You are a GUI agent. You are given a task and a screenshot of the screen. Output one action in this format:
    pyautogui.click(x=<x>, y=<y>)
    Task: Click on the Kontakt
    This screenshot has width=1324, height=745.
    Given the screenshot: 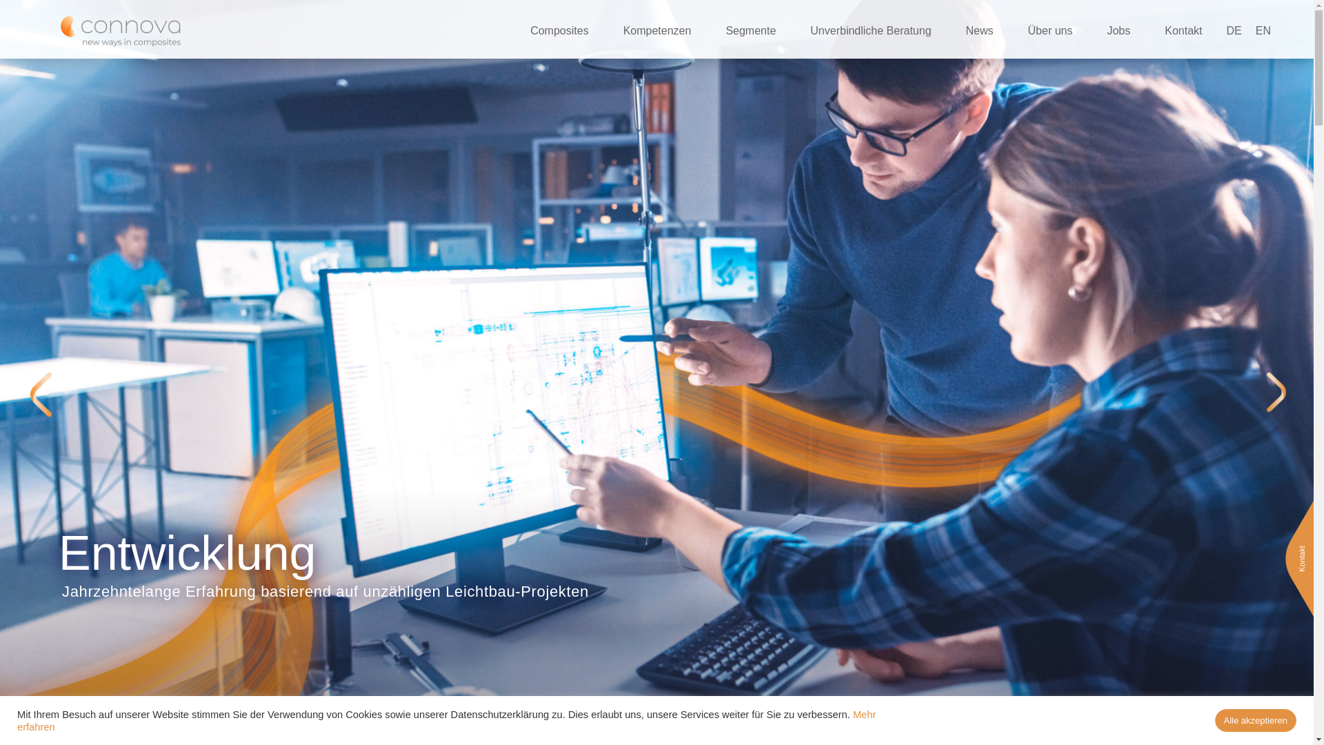 What is the action you would take?
    pyautogui.click(x=1310, y=550)
    